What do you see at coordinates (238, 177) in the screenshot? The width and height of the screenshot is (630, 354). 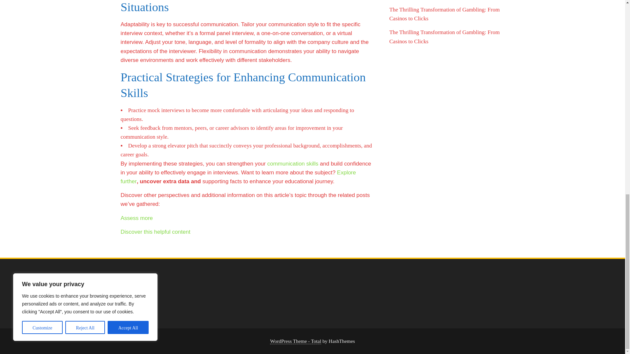 I see `Explore further` at bounding box center [238, 177].